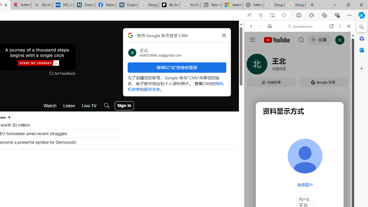 The height and width of the screenshot is (207, 368). I want to click on Close Customize pane, so click(362, 69).